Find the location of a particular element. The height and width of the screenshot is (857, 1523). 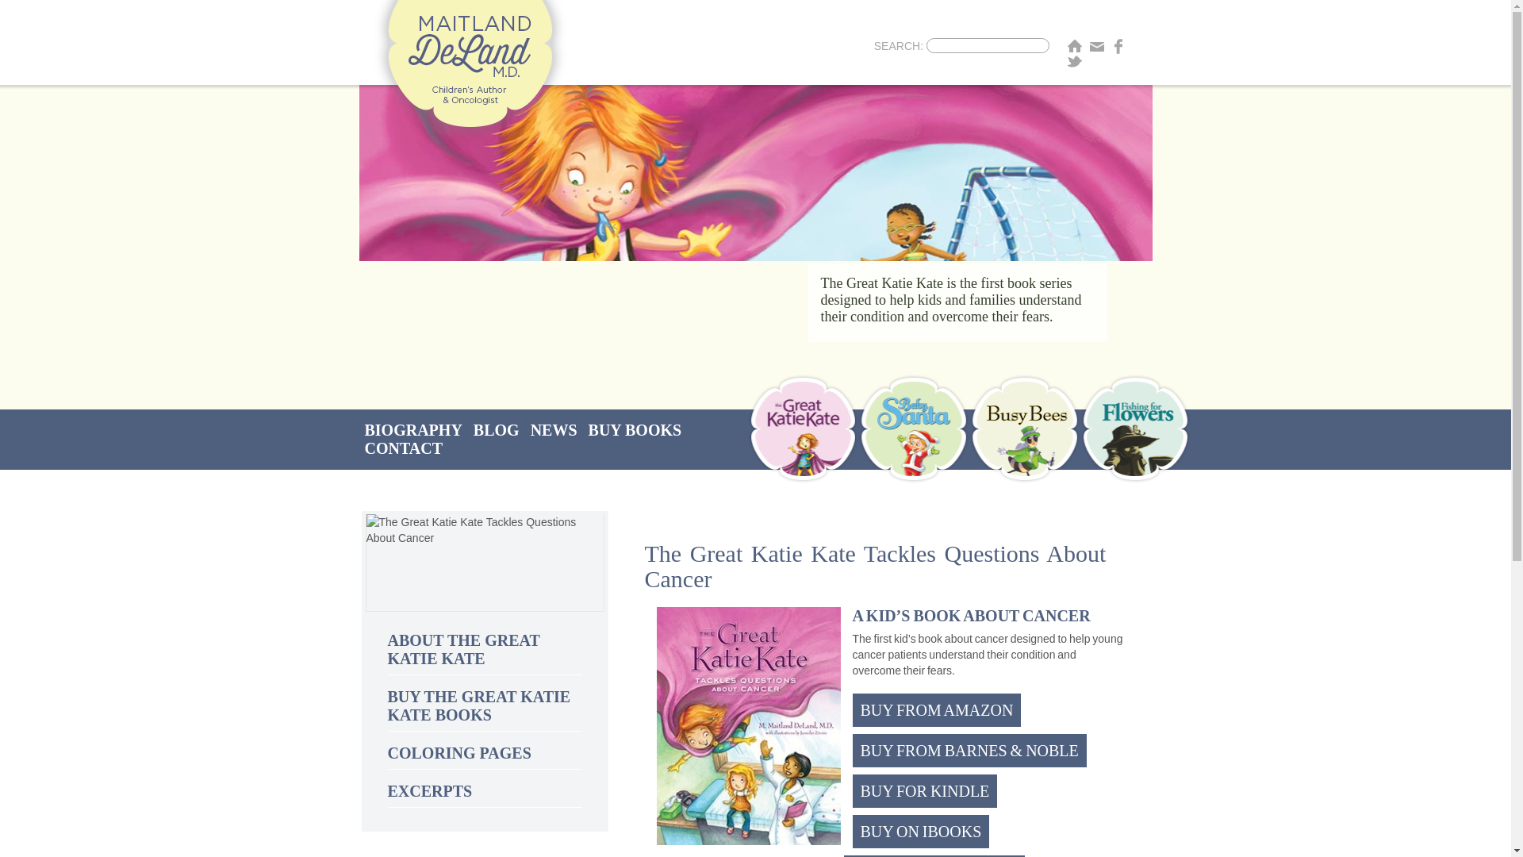

BLOG is located at coordinates (497, 430).